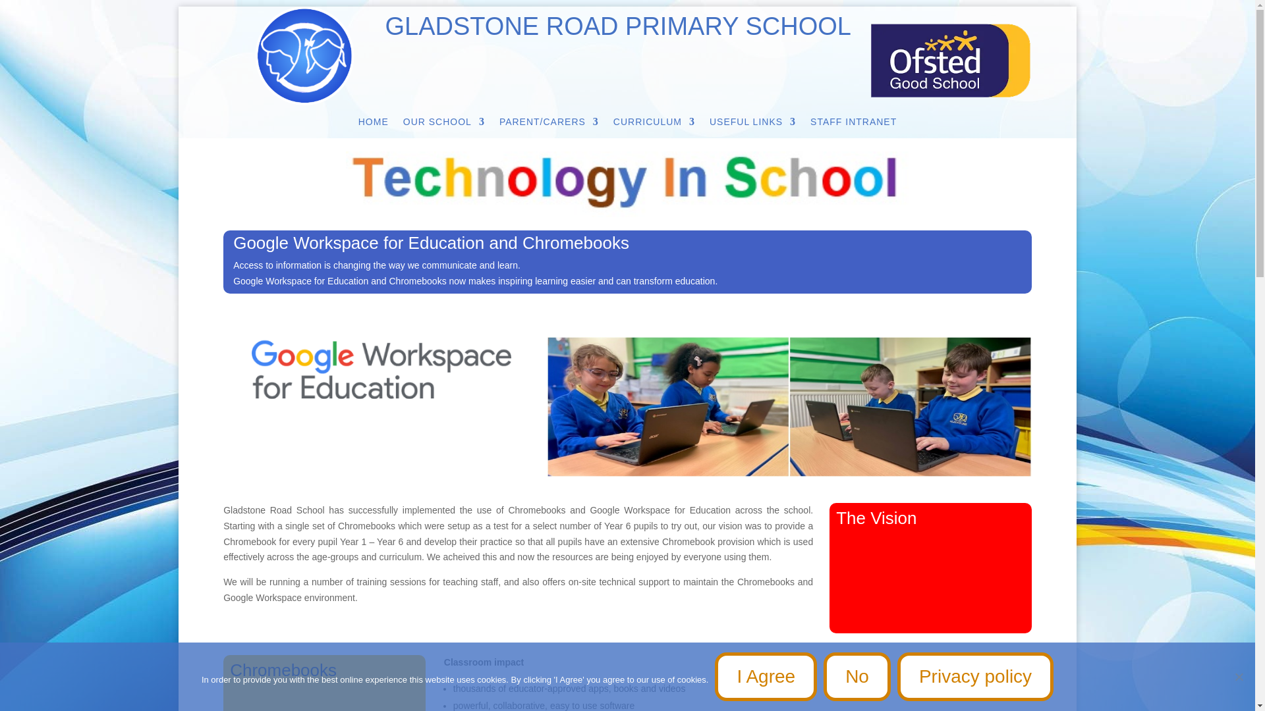  What do you see at coordinates (654, 124) in the screenshot?
I see `CURRICULUM` at bounding box center [654, 124].